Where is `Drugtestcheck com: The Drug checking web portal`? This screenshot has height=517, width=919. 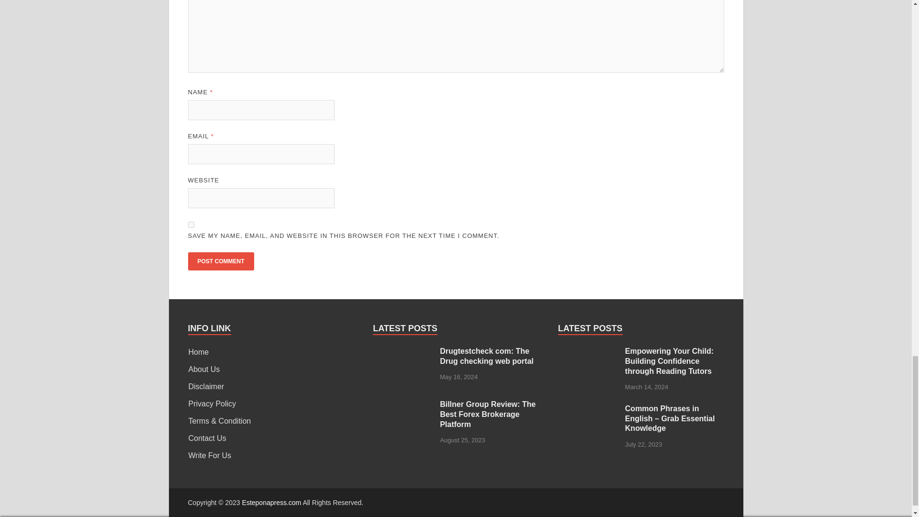
Drugtestcheck com: The Drug checking web portal is located at coordinates (403, 352).